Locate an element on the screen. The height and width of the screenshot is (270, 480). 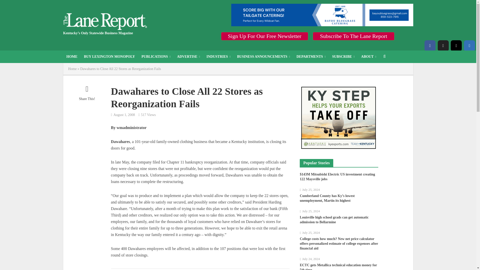
Sign Up For Our Free Newsletter is located at coordinates (264, 36).